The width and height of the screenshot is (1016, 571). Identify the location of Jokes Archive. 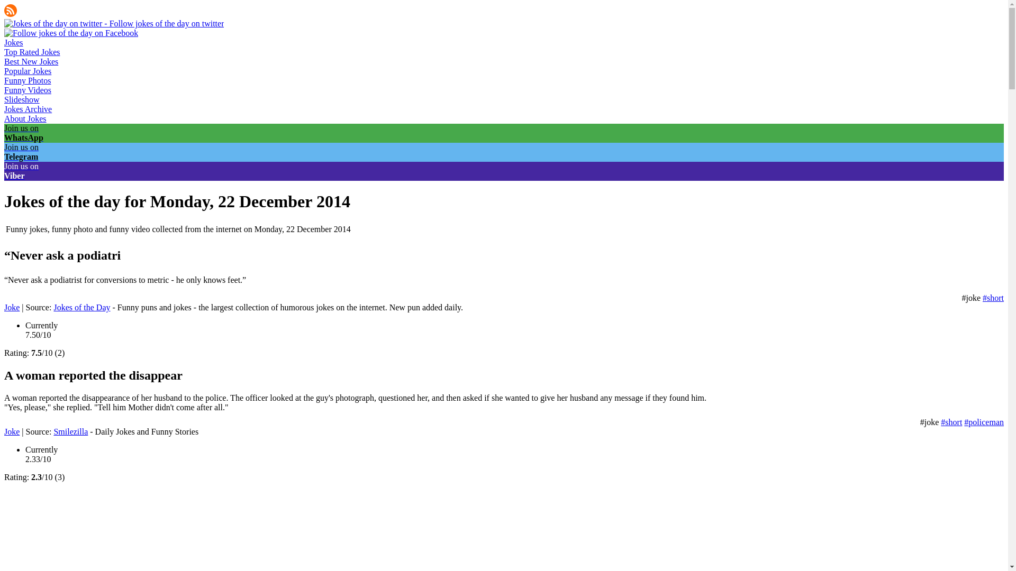
(28, 109).